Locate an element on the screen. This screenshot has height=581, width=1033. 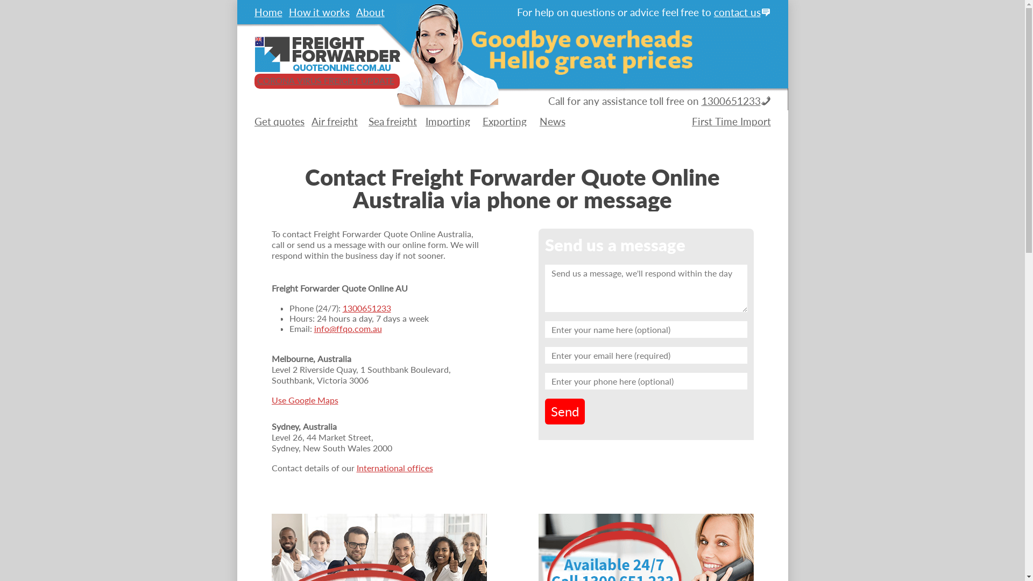
International offices is located at coordinates (394, 468).